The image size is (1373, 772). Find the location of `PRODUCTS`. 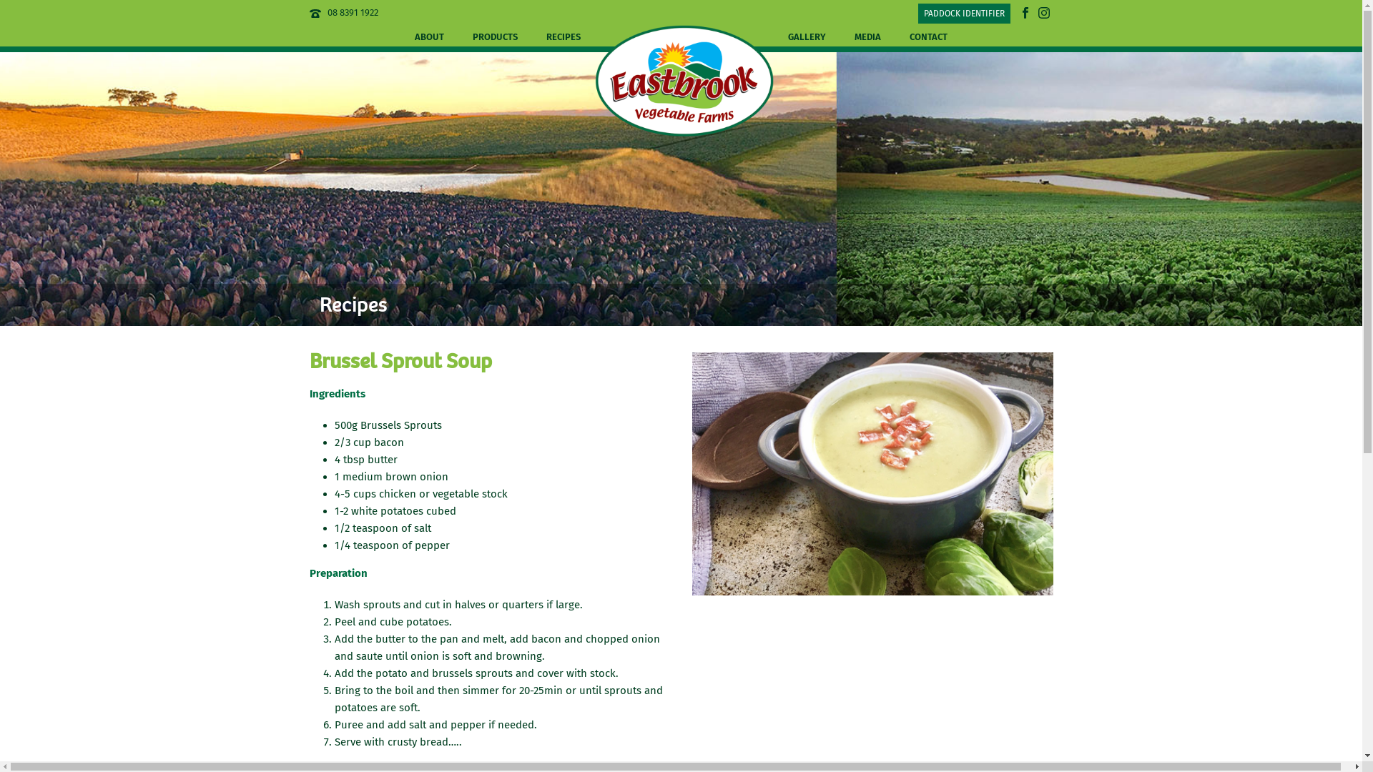

PRODUCTS is located at coordinates (495, 36).